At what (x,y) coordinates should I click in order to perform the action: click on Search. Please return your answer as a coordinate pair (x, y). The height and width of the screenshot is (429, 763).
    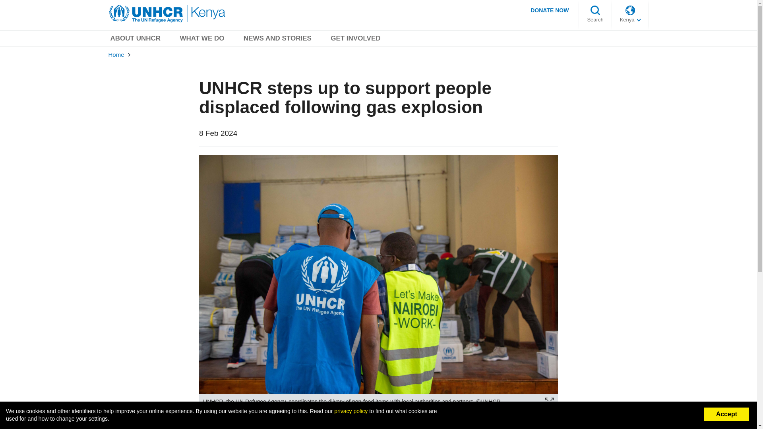
    Looking at the image, I should click on (595, 20).